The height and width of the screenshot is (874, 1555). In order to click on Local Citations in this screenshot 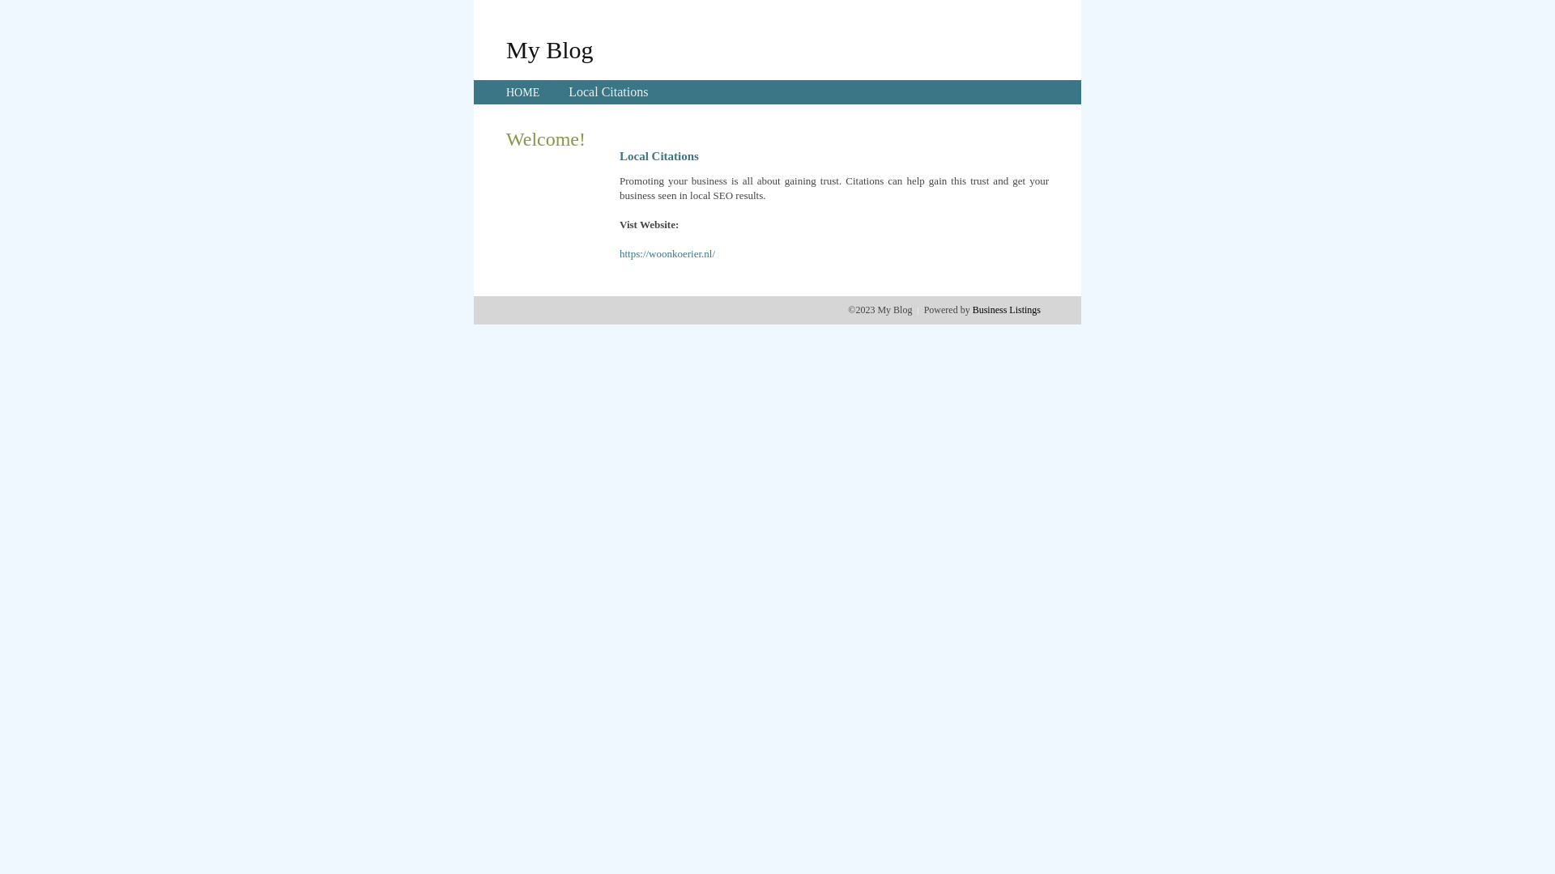, I will do `click(608, 92)`.